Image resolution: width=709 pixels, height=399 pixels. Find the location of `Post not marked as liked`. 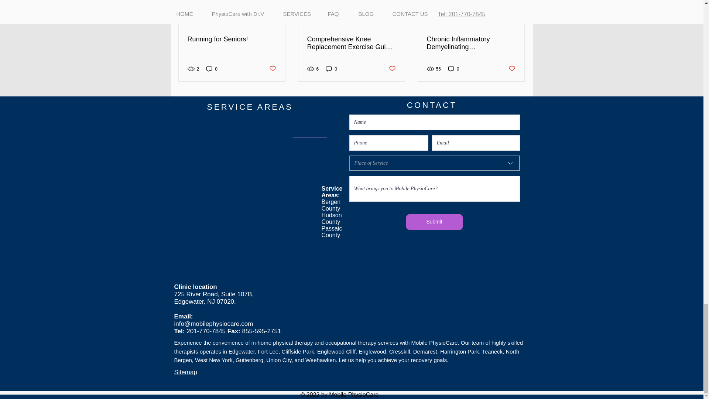

Post not marked as liked is located at coordinates (272, 69).